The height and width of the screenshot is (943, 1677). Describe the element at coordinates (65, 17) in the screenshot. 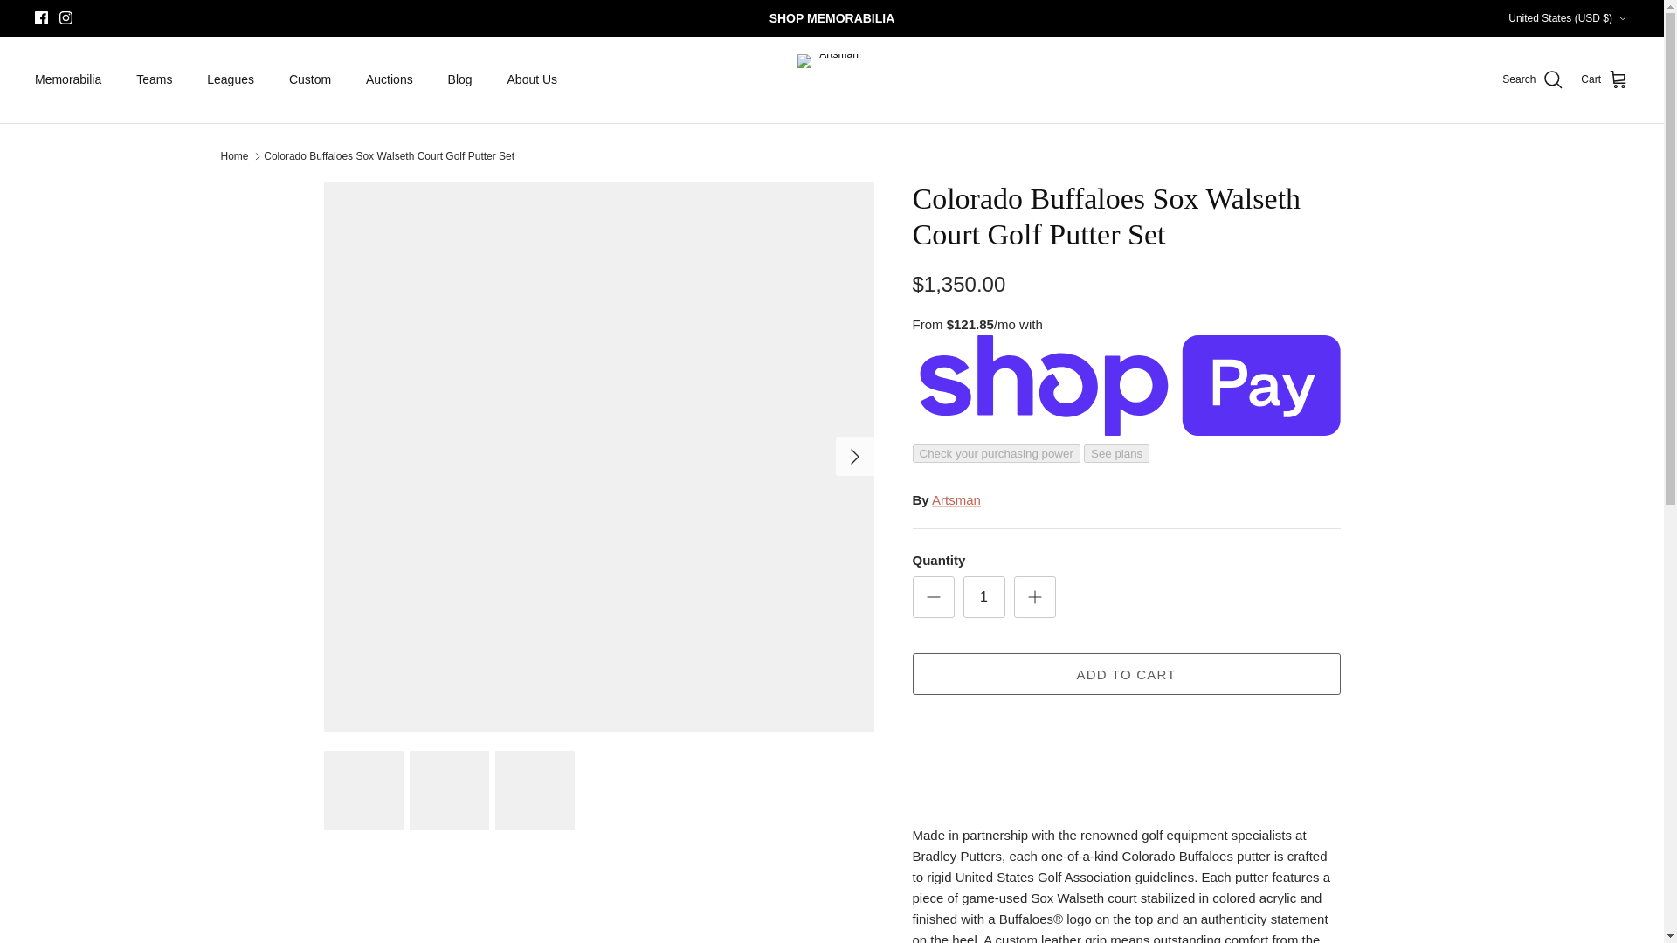

I see `Instagram` at that location.